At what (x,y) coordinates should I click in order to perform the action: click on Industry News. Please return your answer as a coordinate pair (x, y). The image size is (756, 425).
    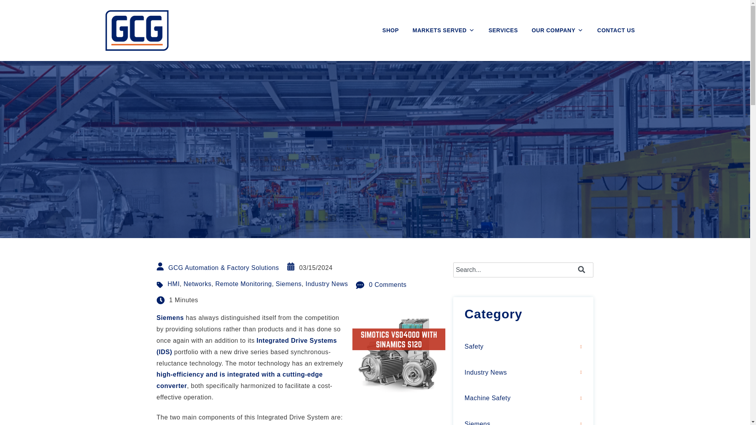
    Looking at the image, I should click on (523, 373).